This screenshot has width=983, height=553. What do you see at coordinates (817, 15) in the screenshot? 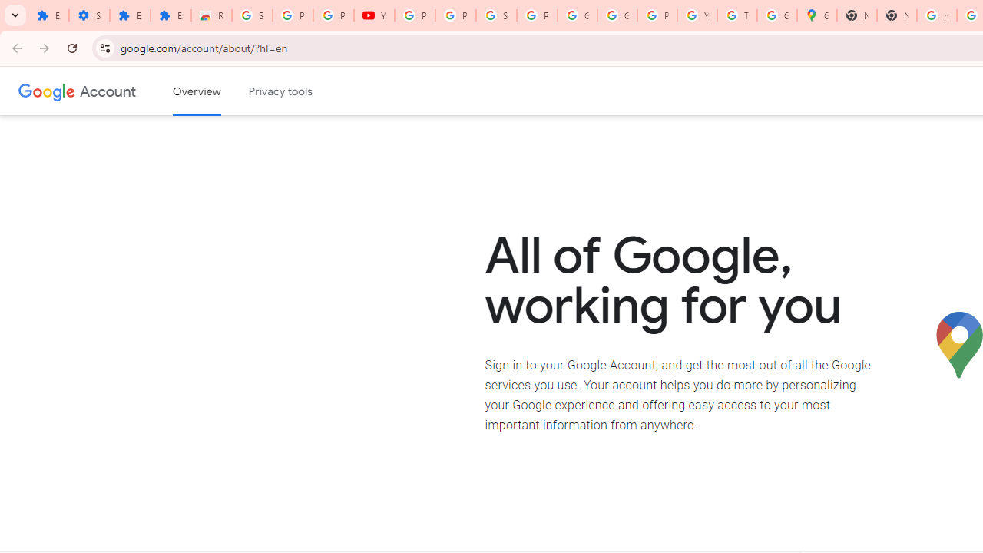
I see `Google Maps` at bounding box center [817, 15].